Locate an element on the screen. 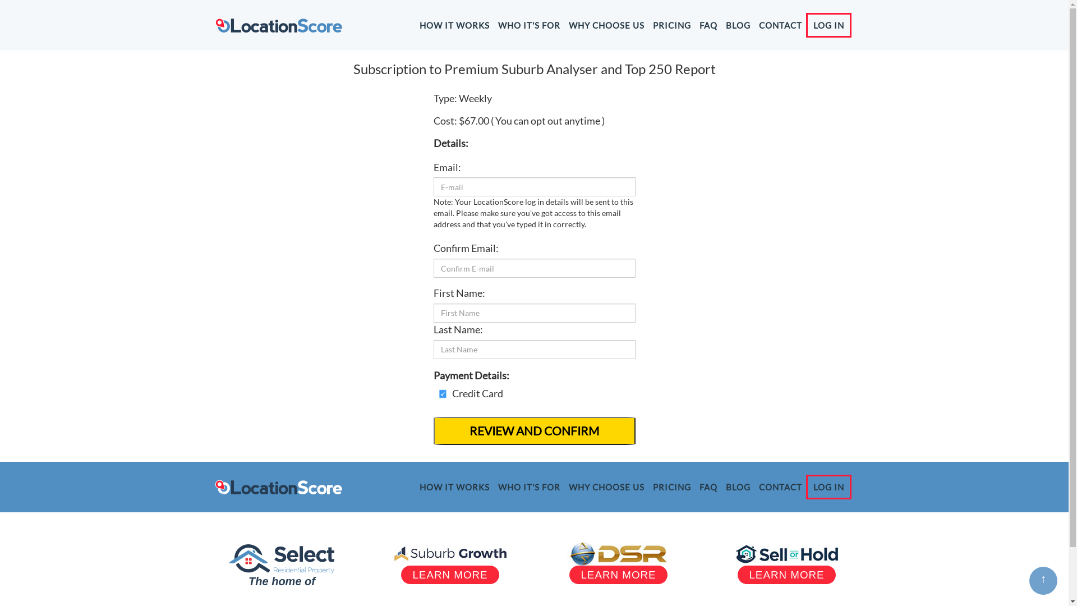  BLOG is located at coordinates (738, 25).